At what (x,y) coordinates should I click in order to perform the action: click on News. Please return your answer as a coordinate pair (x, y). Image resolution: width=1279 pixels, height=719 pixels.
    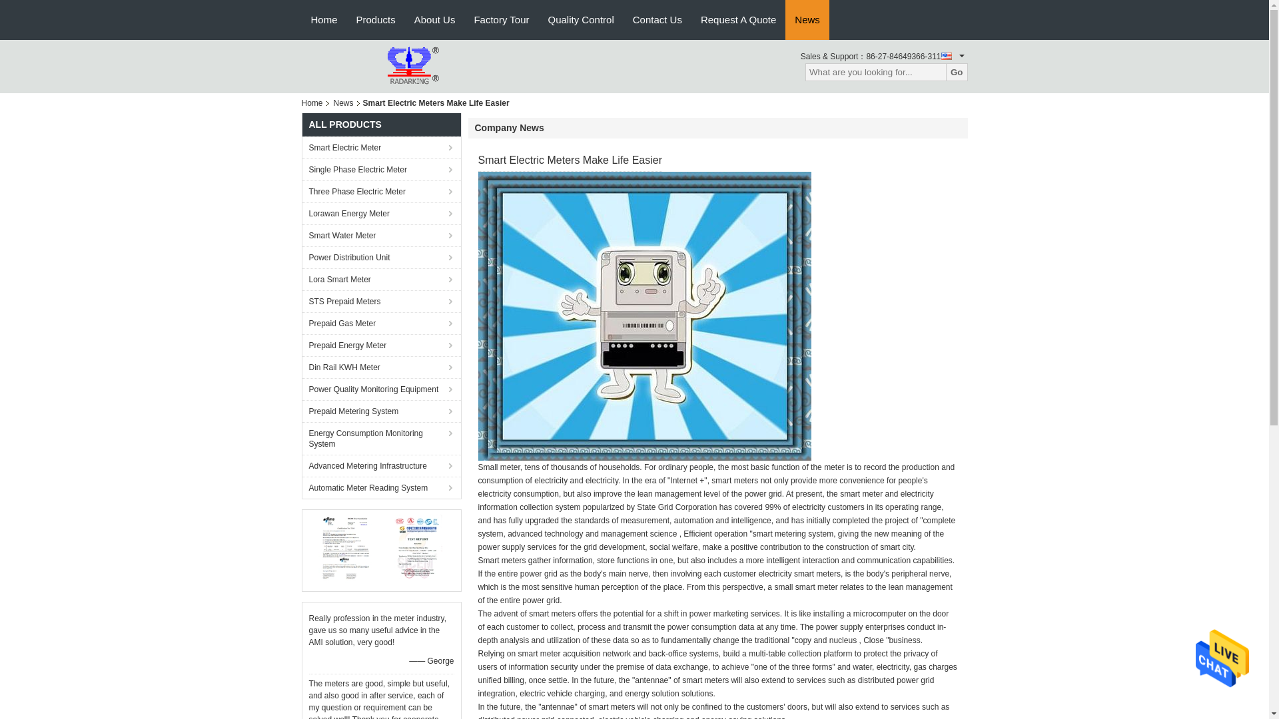
    Looking at the image, I should click on (807, 20).